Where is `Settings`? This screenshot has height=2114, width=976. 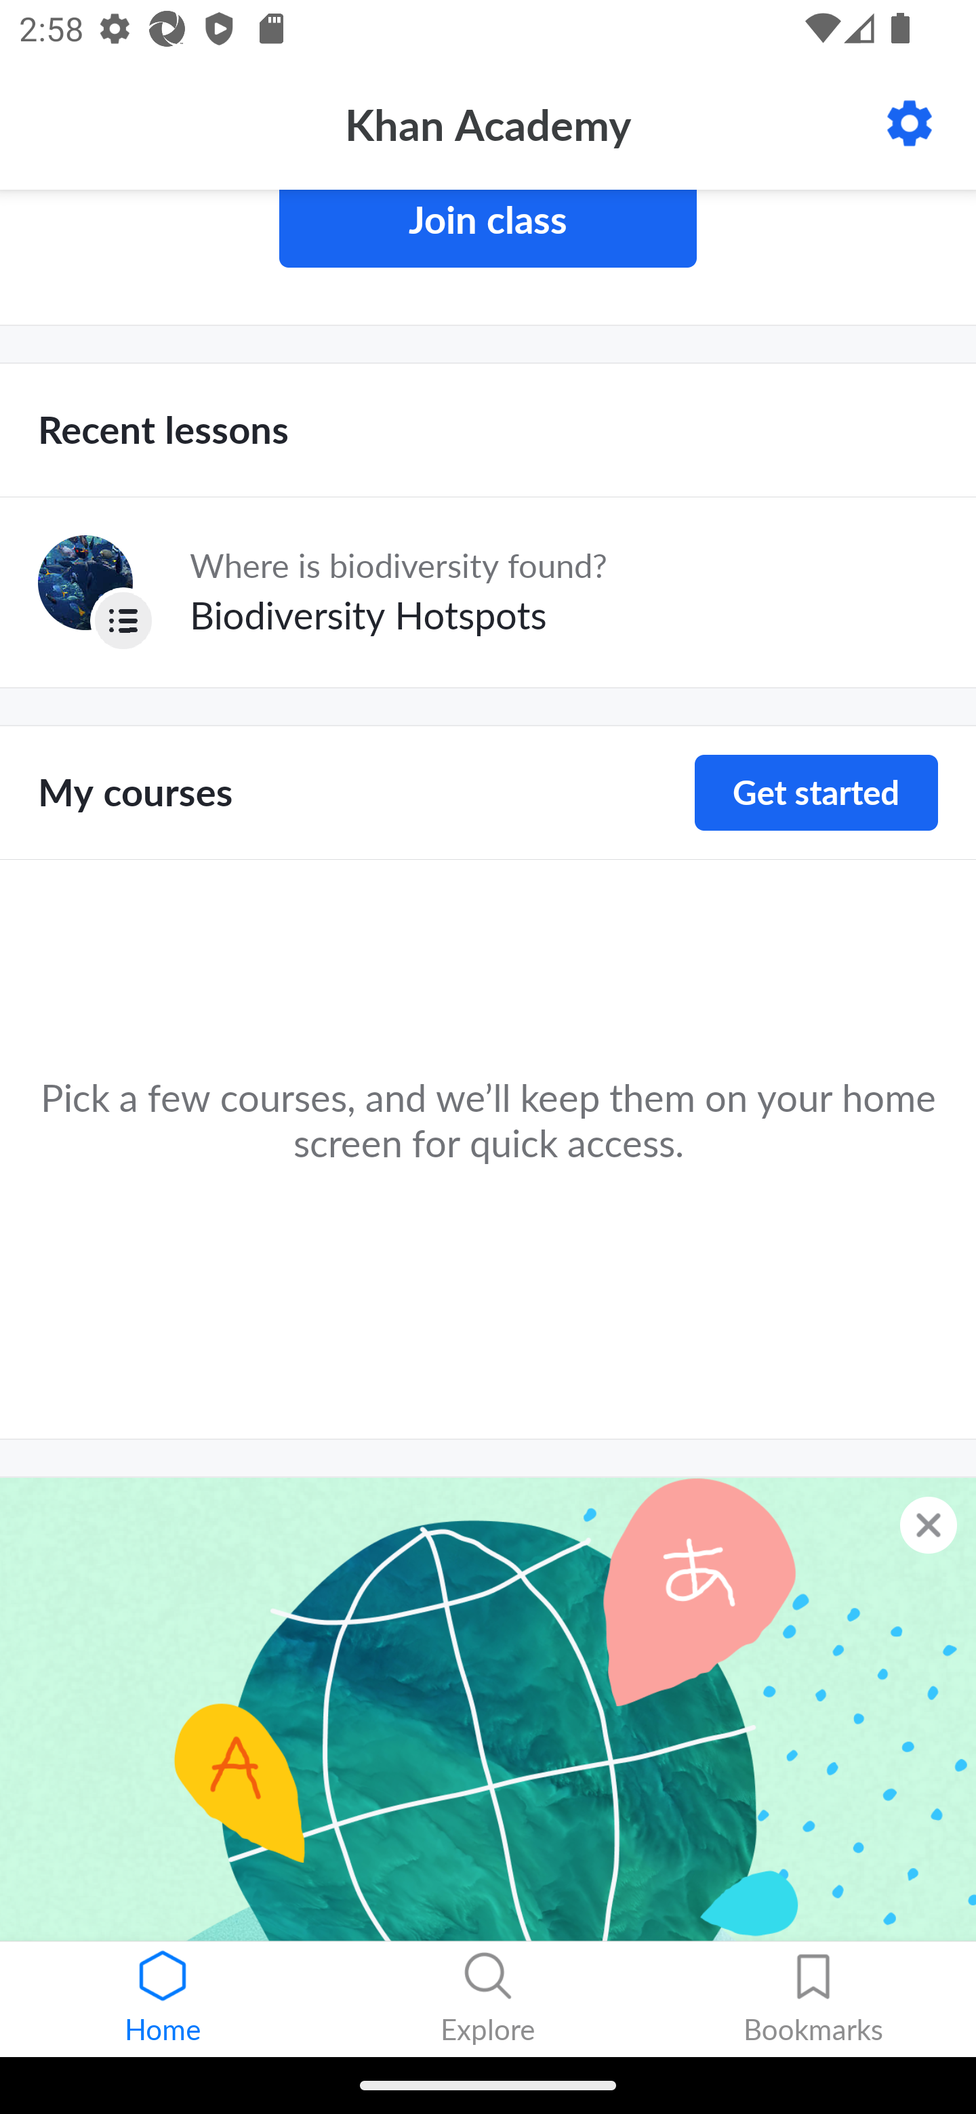 Settings is located at coordinates (910, 123).